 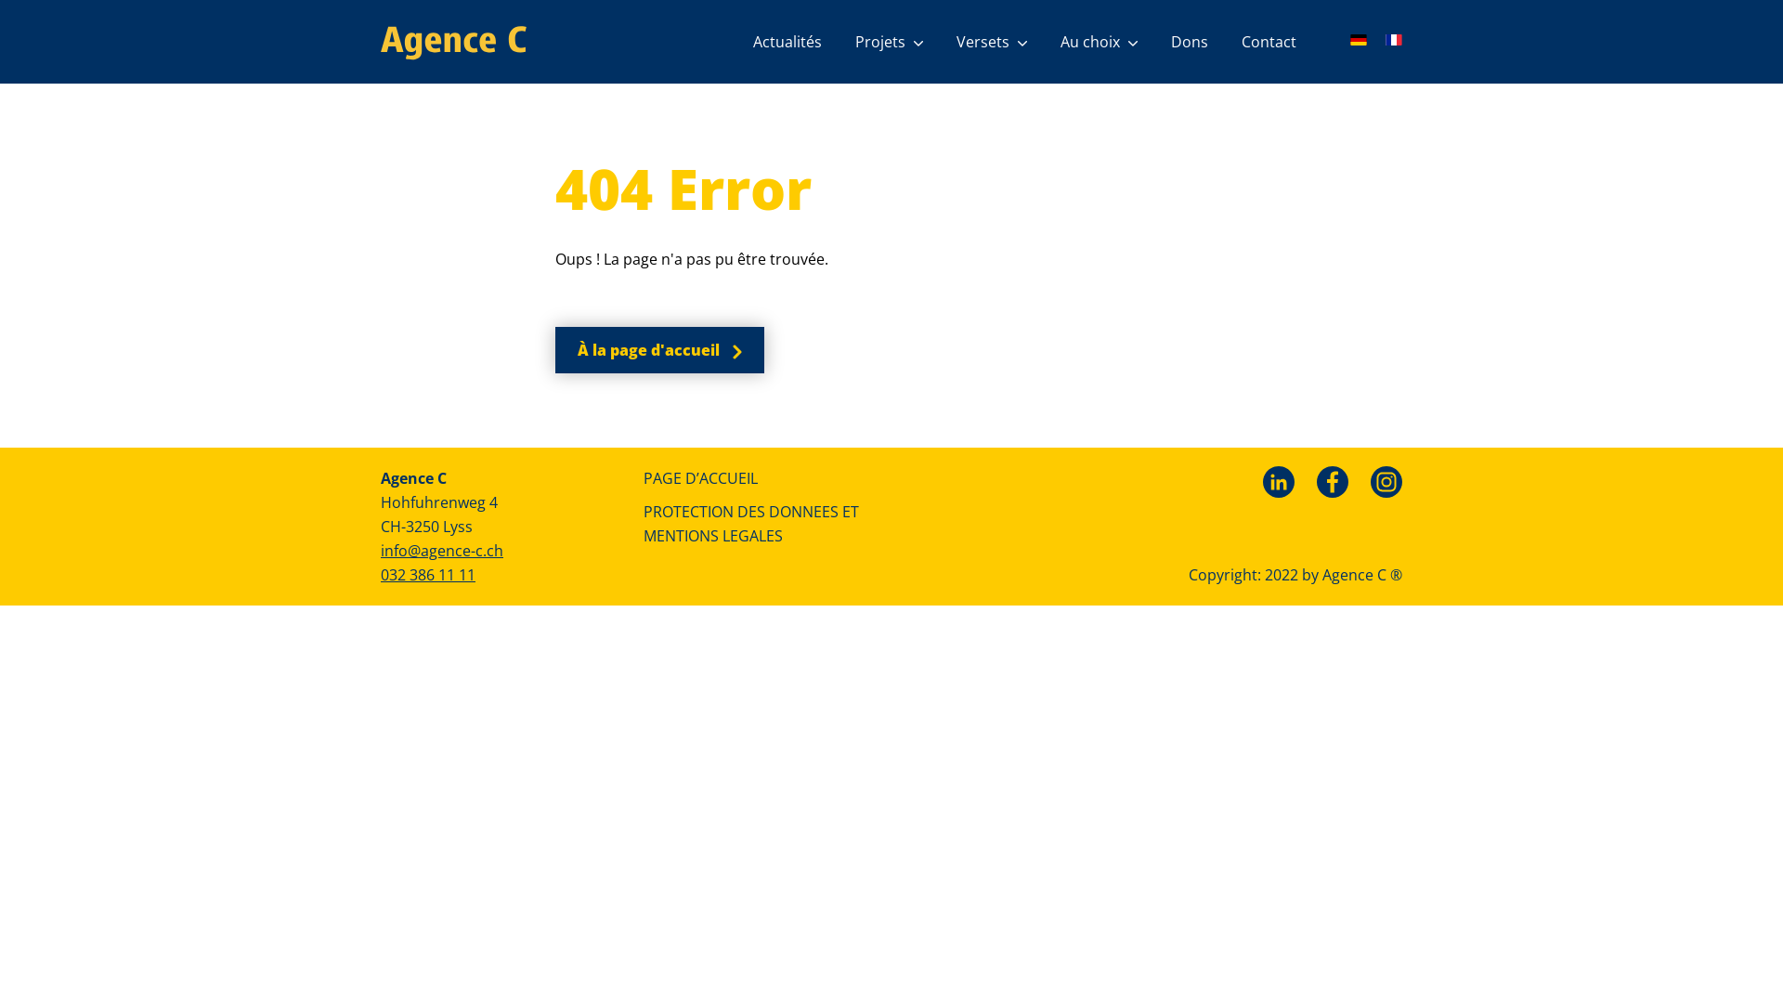 I want to click on 032 386 11 11, so click(x=428, y=575).